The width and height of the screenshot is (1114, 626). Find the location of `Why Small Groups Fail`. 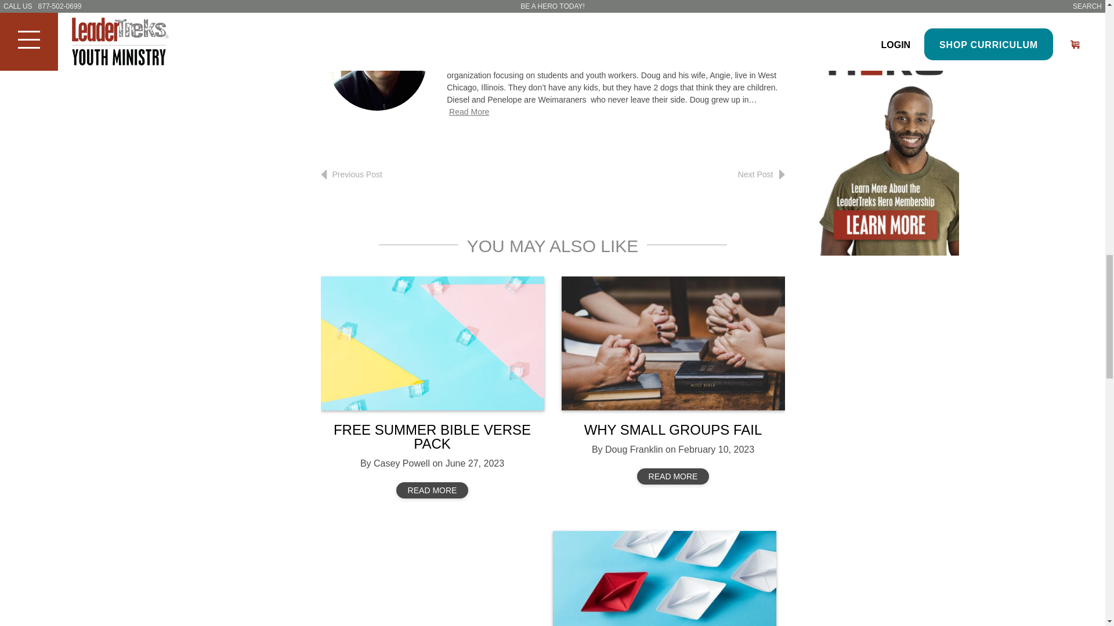

Why Small Groups Fail is located at coordinates (673, 343).